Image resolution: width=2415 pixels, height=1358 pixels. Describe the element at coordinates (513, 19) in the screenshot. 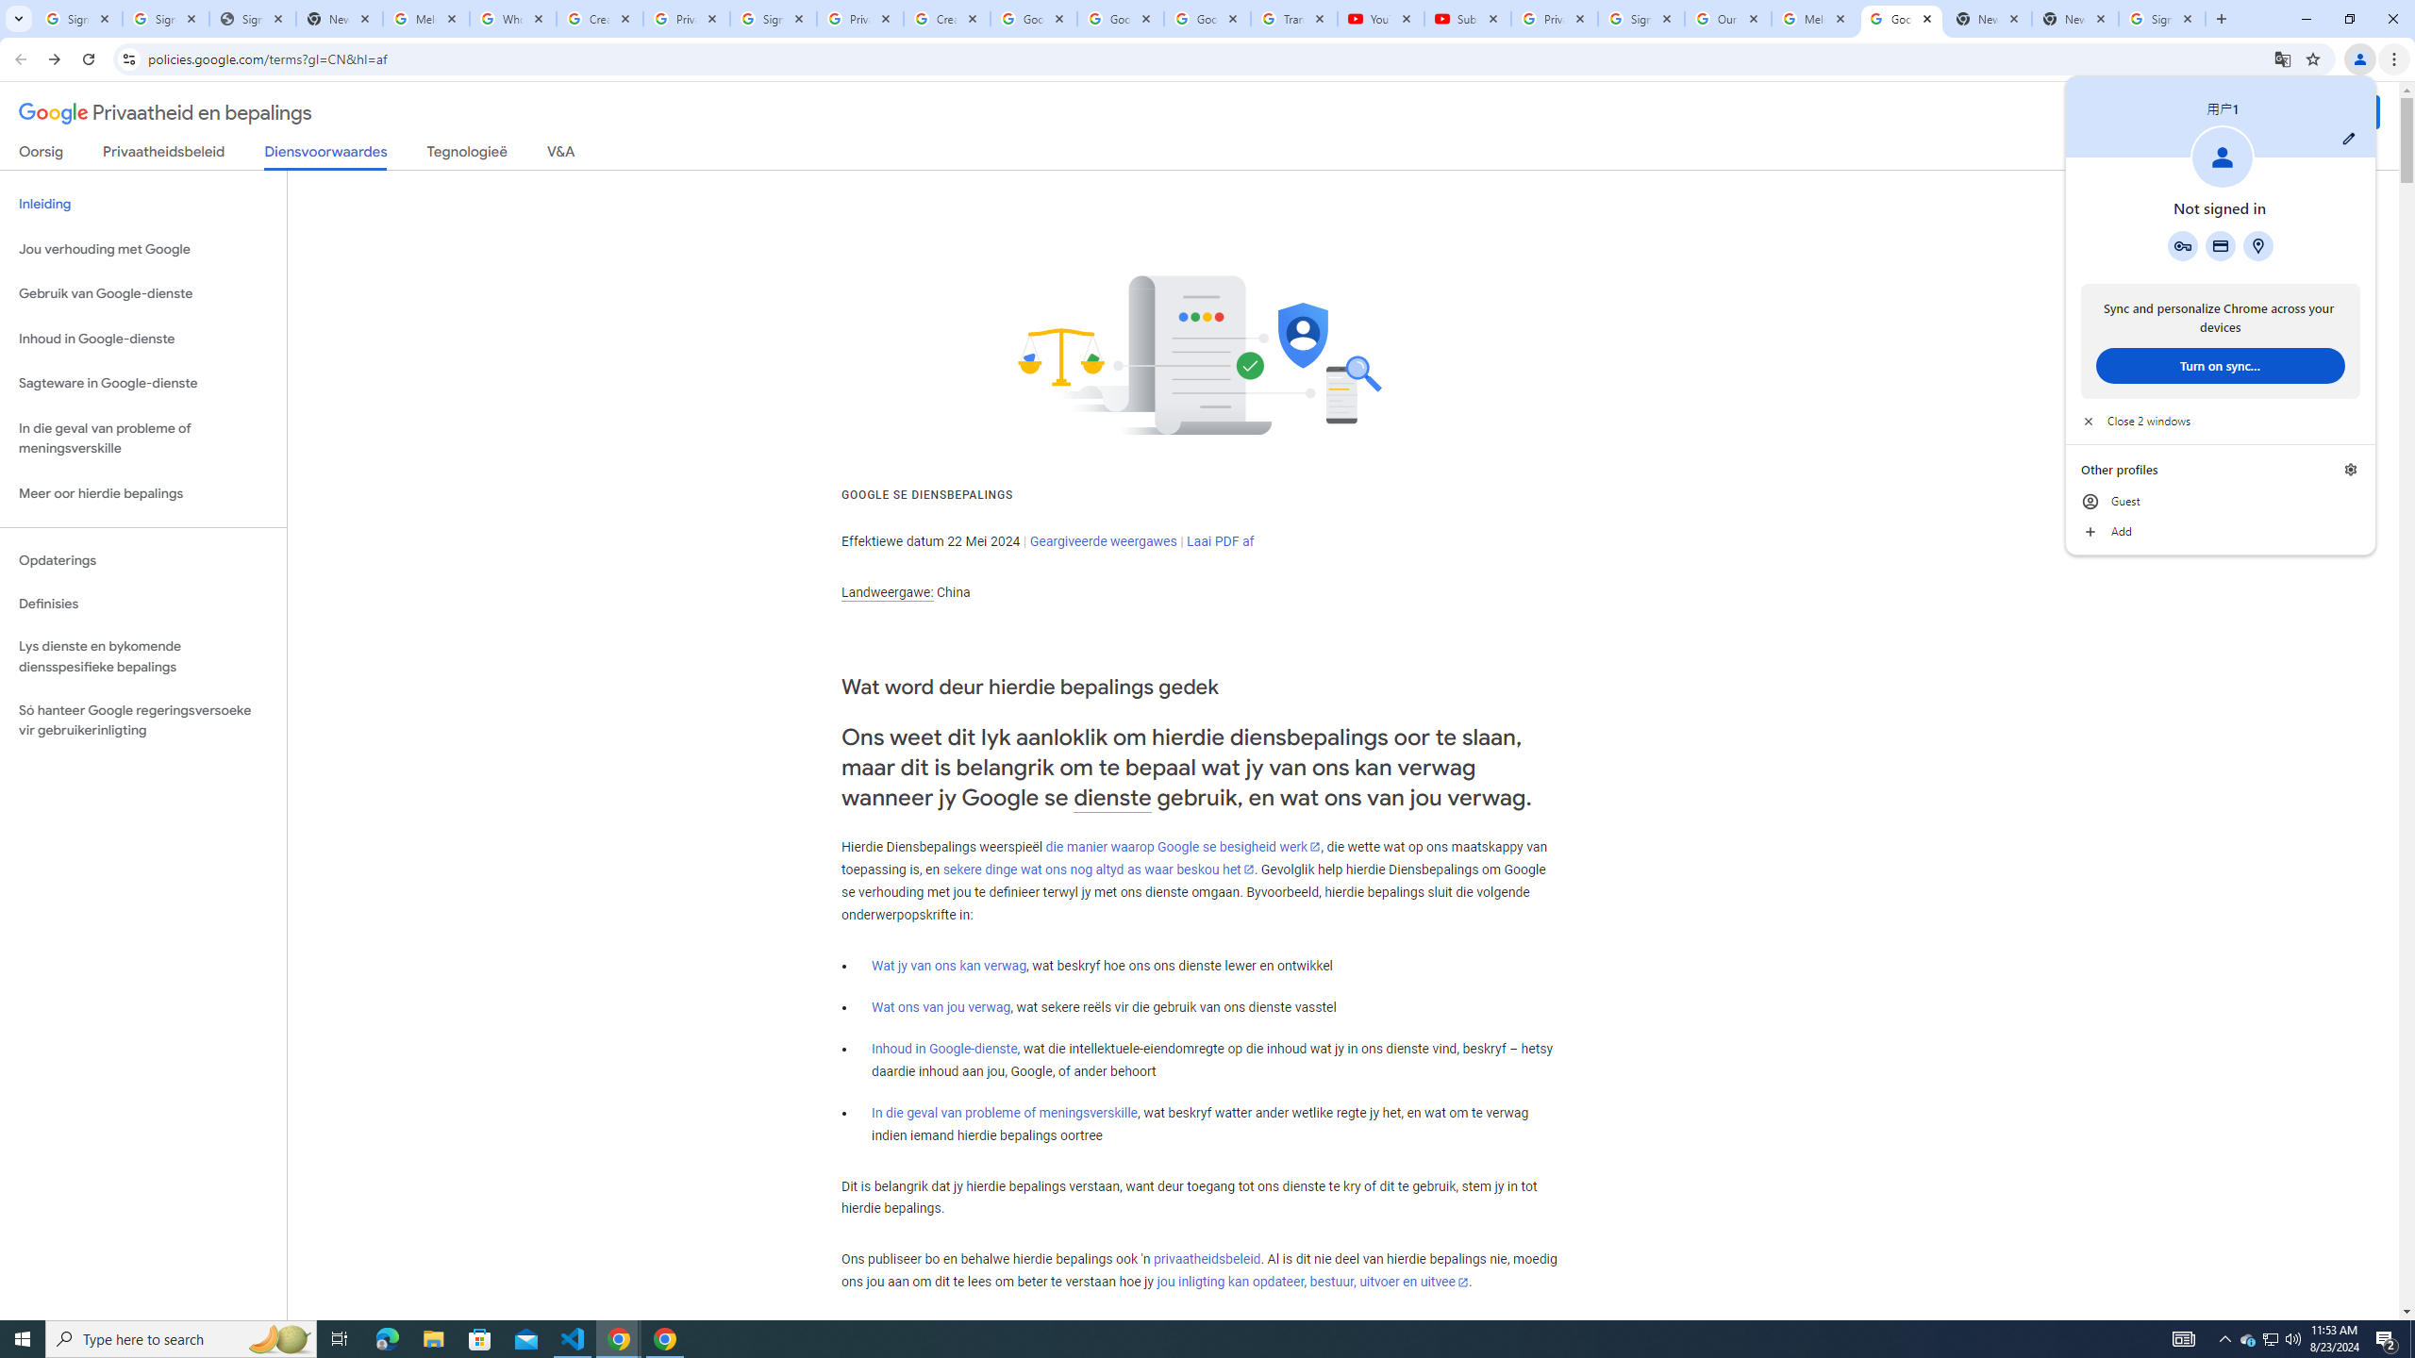

I see `Who is my administrator? - Google Account Help` at that location.